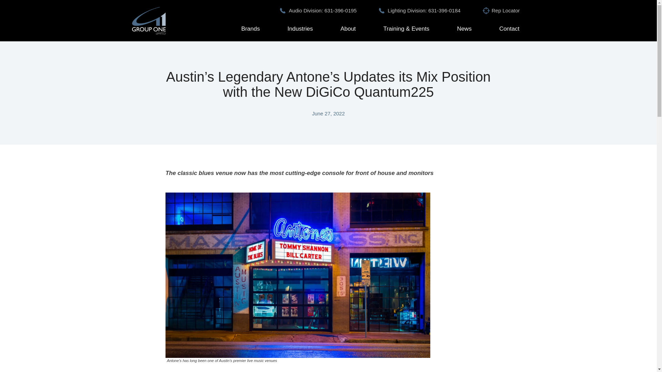 The image size is (662, 372). What do you see at coordinates (323, 10) in the screenshot?
I see `Audio Division: 631-396-0195` at bounding box center [323, 10].